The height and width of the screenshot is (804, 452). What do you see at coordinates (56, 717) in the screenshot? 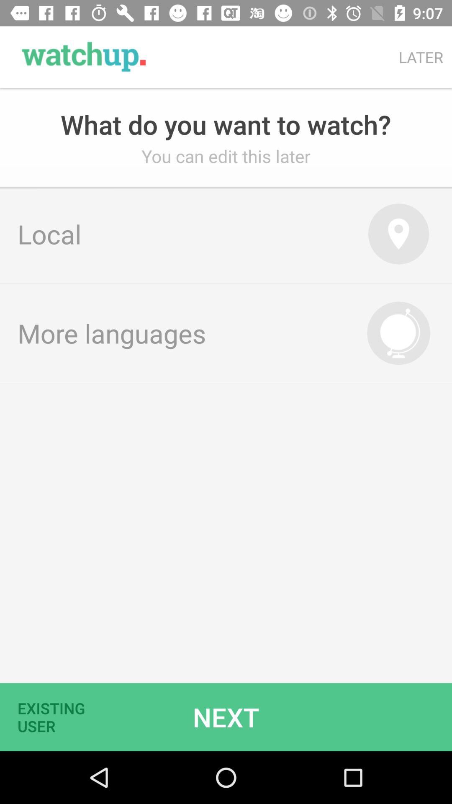
I see `tap icon below the more languages` at bounding box center [56, 717].